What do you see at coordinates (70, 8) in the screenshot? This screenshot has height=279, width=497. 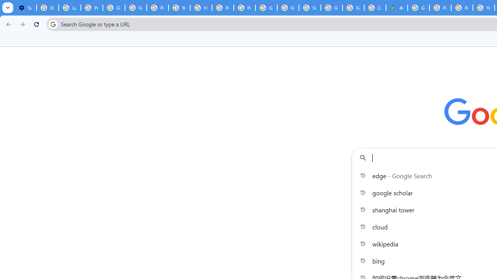 I see `Learn how to find your photos - Google Photos Help` at bounding box center [70, 8].